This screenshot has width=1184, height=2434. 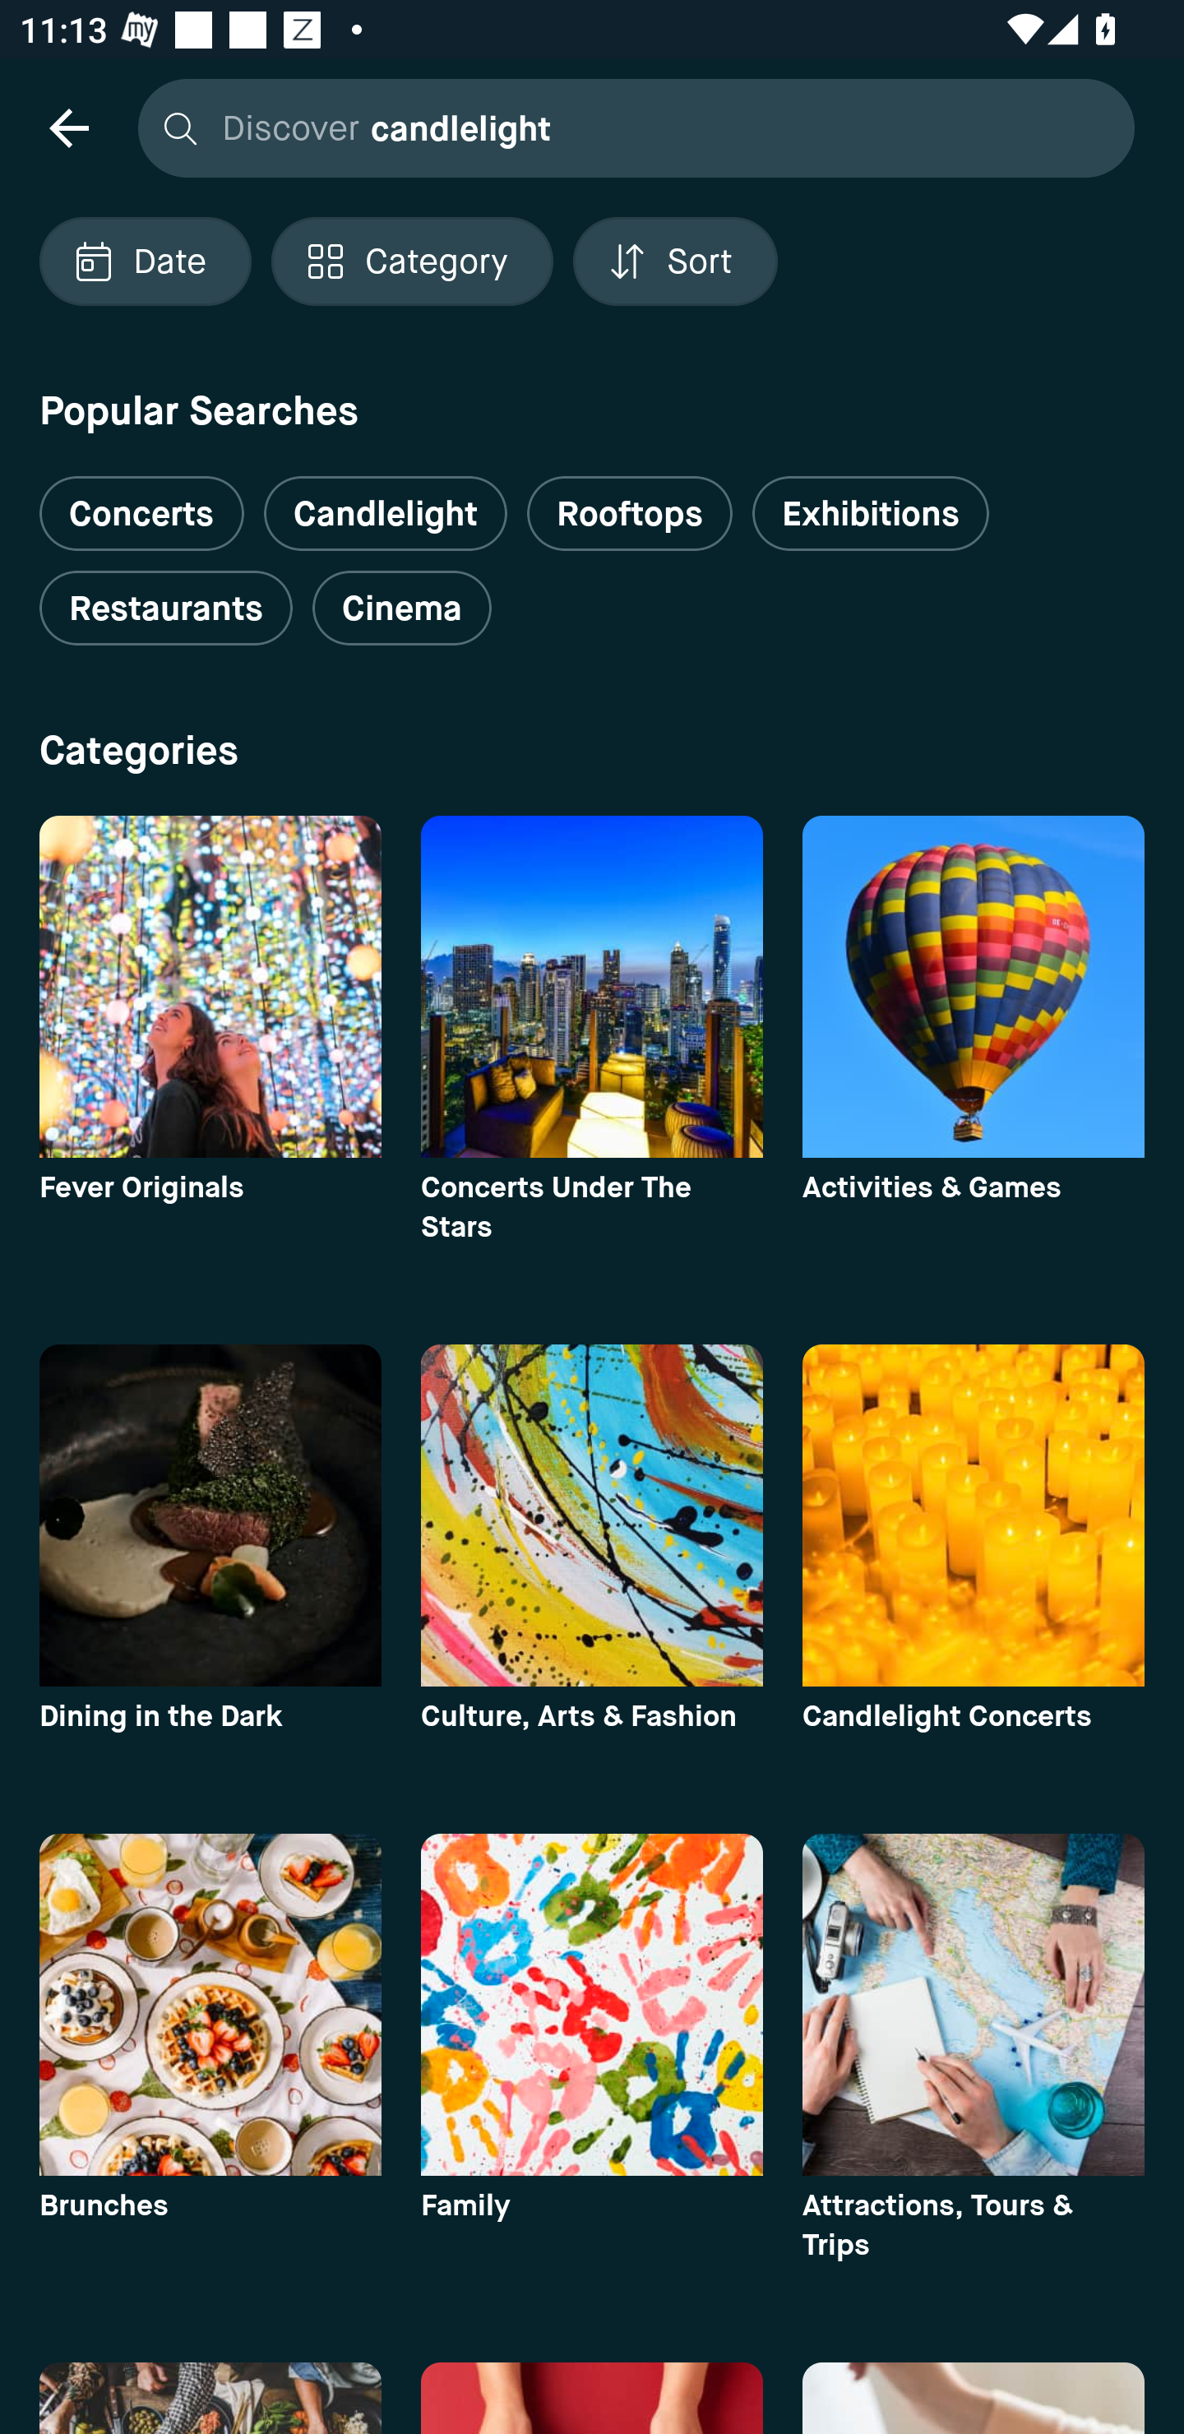 What do you see at coordinates (974, 2004) in the screenshot?
I see `category image` at bounding box center [974, 2004].